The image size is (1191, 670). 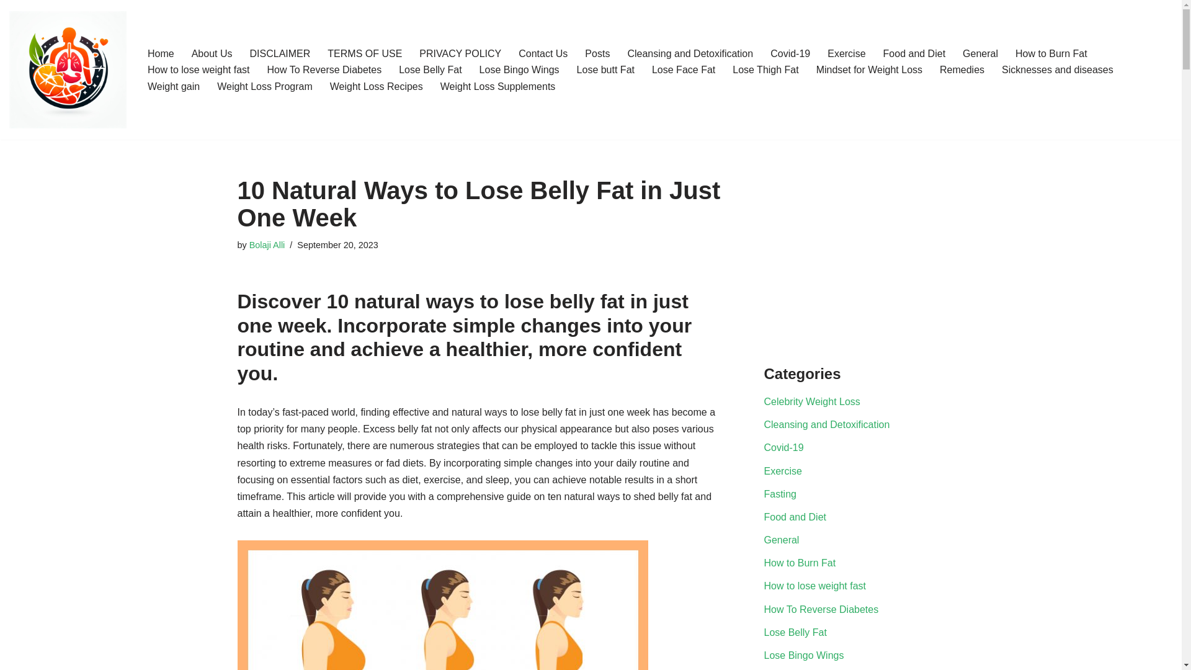 What do you see at coordinates (690, 53) in the screenshot?
I see `Cleansing and Detoxification` at bounding box center [690, 53].